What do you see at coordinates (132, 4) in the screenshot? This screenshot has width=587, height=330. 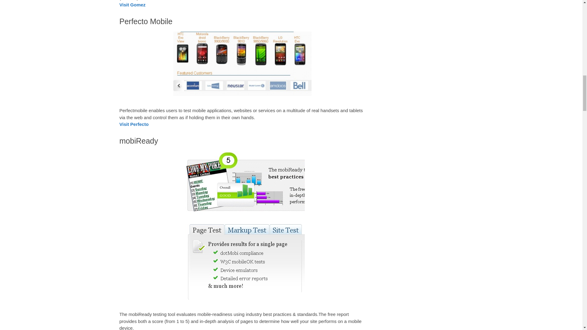 I see `Visit Gomez` at bounding box center [132, 4].